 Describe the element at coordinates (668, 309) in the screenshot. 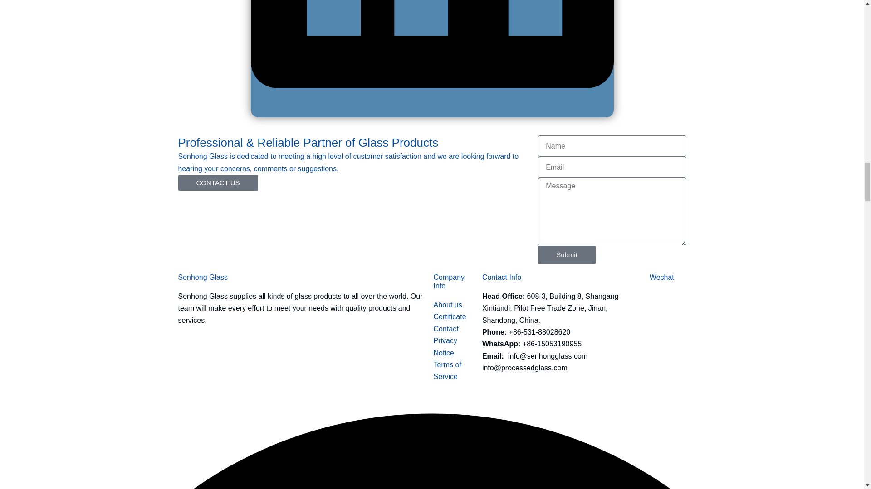

I see `wechat ID` at that location.